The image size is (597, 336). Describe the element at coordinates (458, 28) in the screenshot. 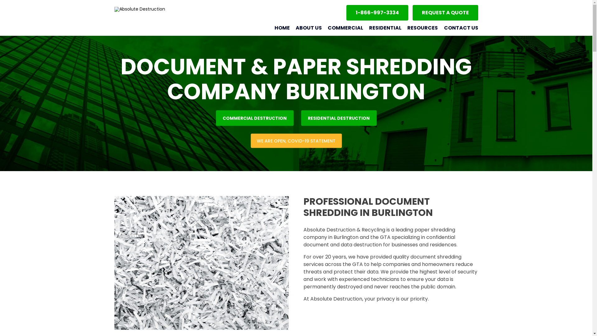

I see `CONTACT US` at that location.